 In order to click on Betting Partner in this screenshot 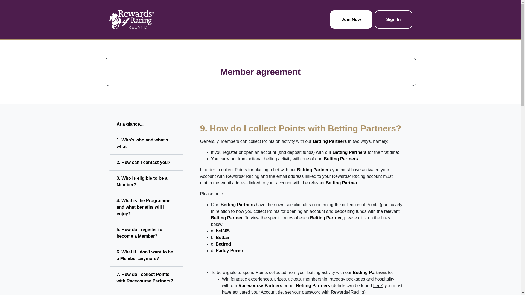, I will do `click(227, 218)`.